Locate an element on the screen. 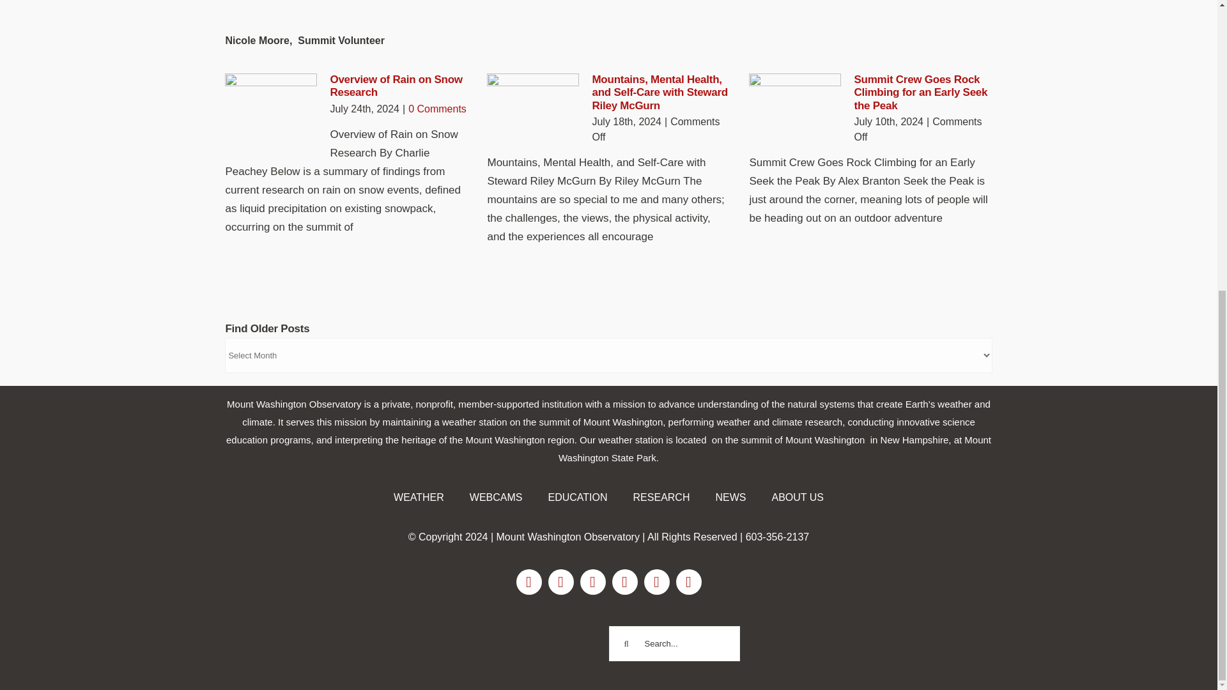 The width and height of the screenshot is (1227, 690). YouTube is located at coordinates (625, 581).